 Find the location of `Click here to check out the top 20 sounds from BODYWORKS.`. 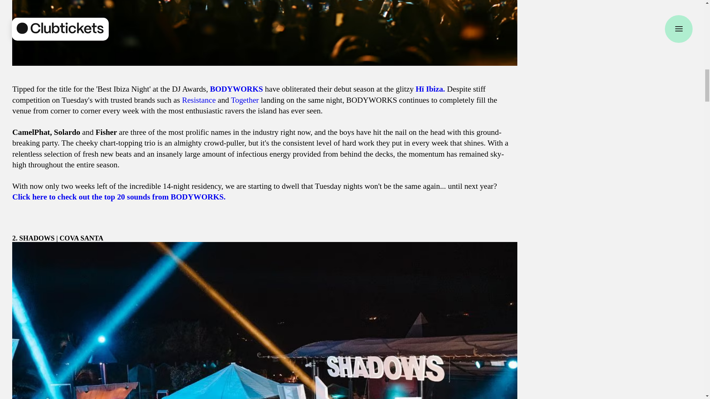

Click here to check out the top 20 sounds from BODYWORKS. is located at coordinates (119, 197).